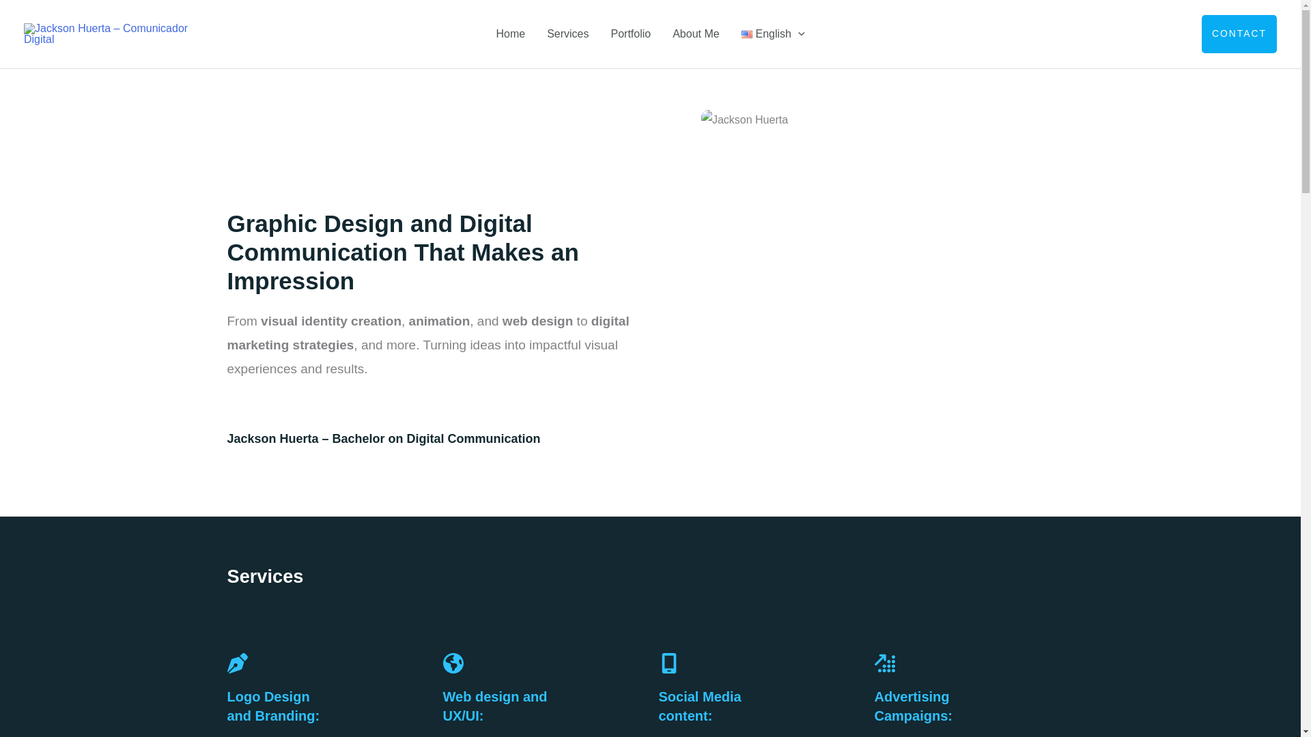 This screenshot has height=737, width=1311. I want to click on English, so click(773, 34).